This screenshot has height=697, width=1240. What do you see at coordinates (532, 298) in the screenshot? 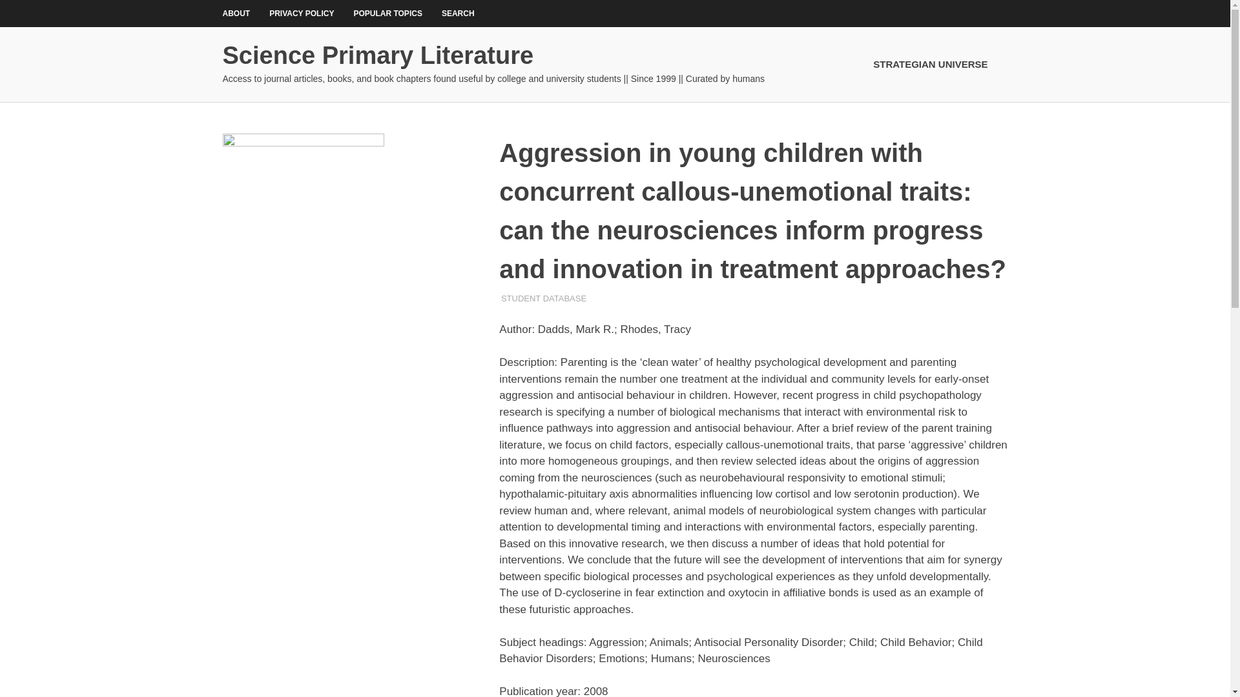
I see `6:51 pm` at bounding box center [532, 298].